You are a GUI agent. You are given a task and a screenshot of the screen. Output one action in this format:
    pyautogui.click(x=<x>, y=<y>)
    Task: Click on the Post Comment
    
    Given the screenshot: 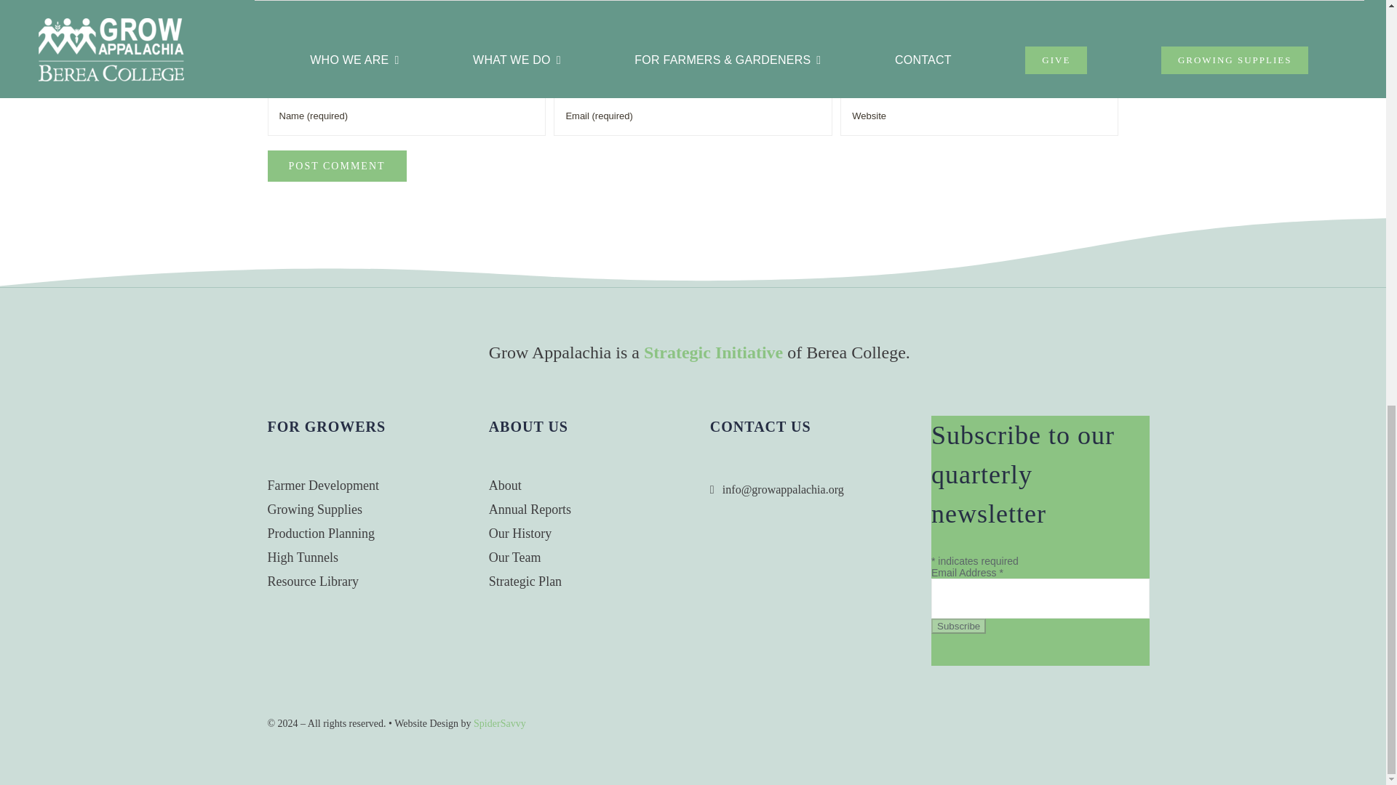 What is the action you would take?
    pyautogui.click(x=337, y=166)
    